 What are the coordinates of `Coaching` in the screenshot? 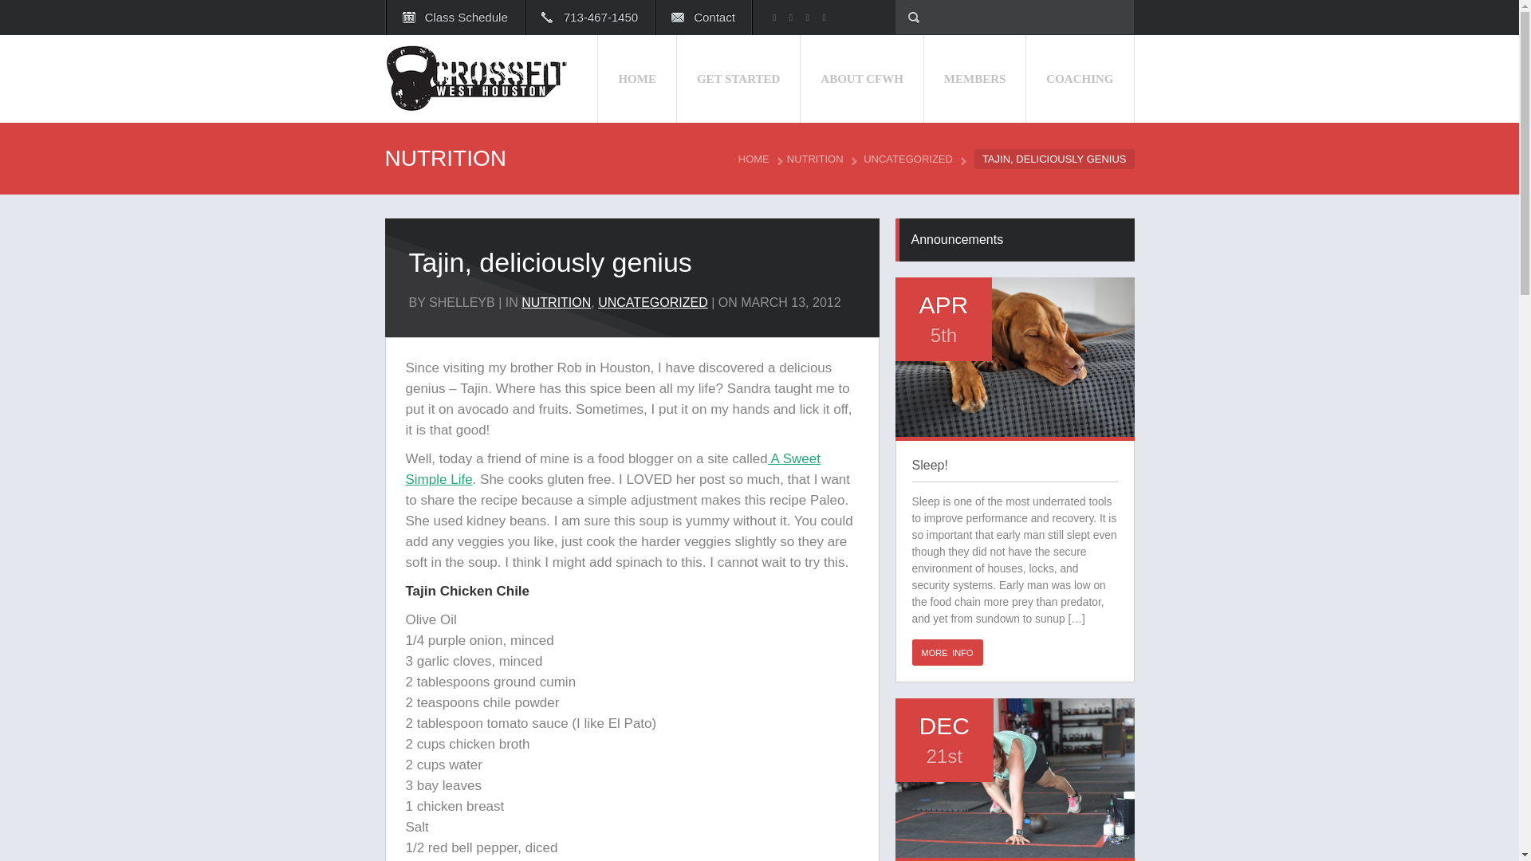 It's located at (1080, 79).